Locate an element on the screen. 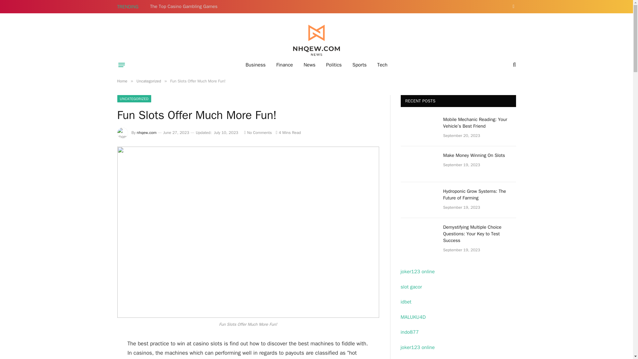 Image resolution: width=638 pixels, height=359 pixels. Posts by nhqew.com is located at coordinates (147, 132).